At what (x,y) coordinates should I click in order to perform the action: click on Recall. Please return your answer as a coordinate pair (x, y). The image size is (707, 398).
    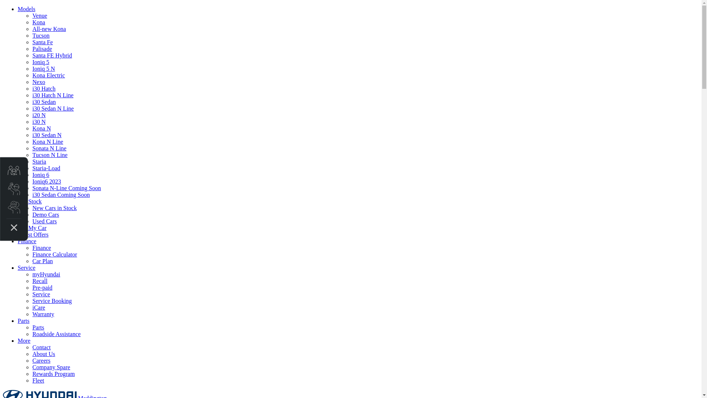
    Looking at the image, I should click on (40, 281).